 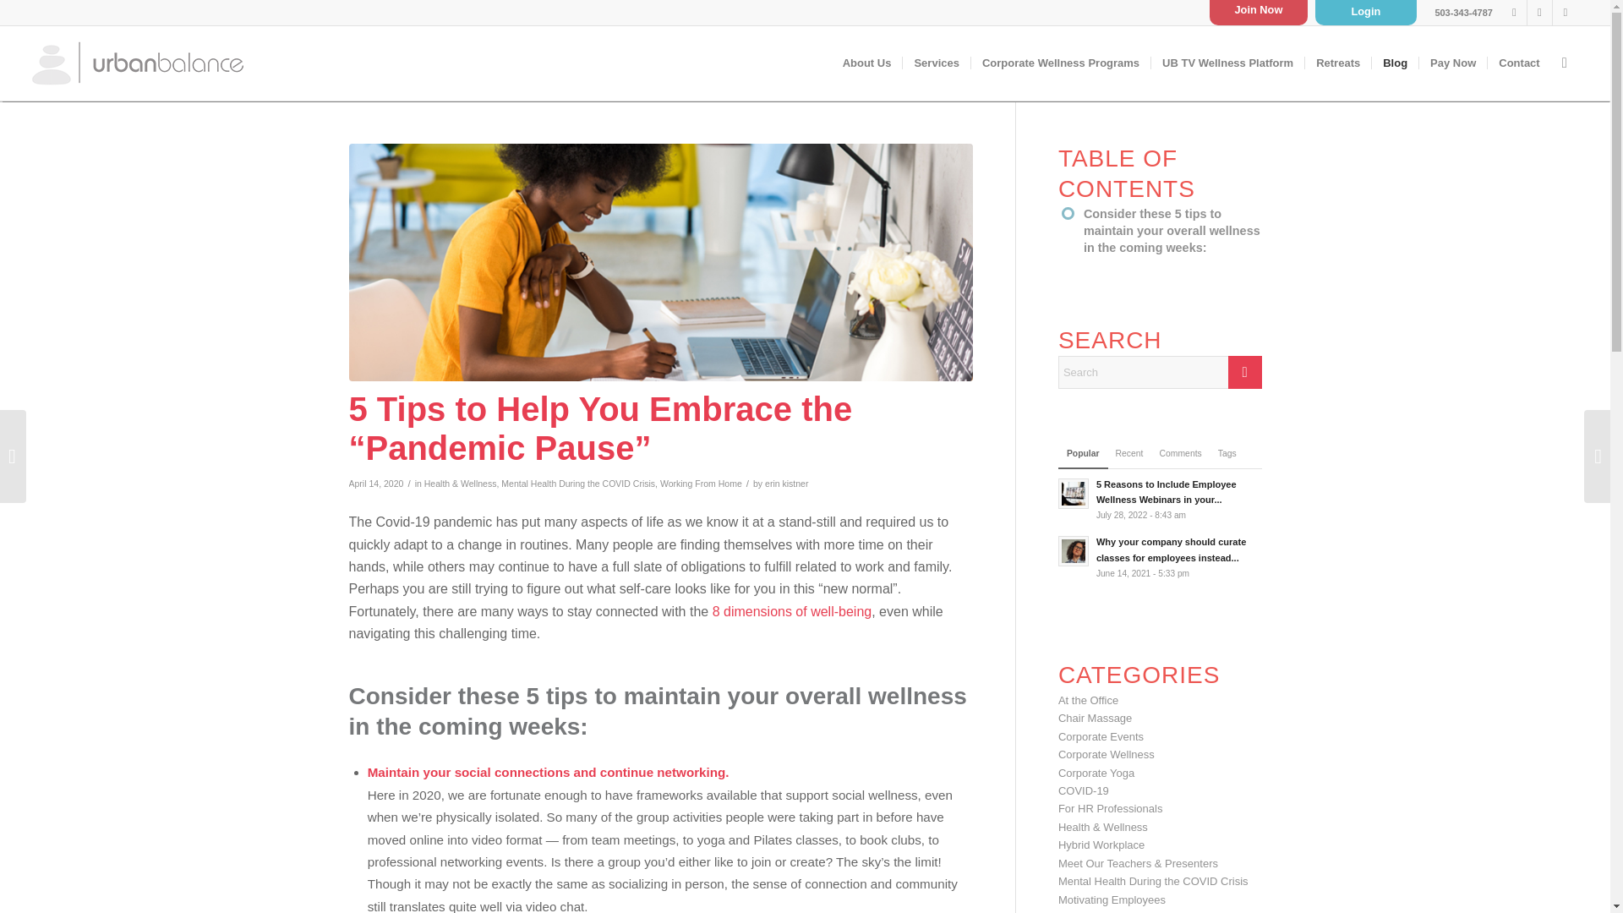 I want to click on UB TV Wellness Platform, so click(x=1227, y=63).